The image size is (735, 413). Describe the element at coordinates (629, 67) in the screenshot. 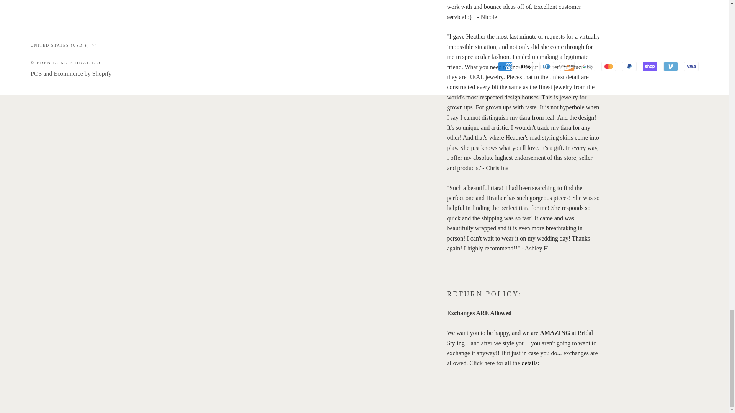

I see `PayPal` at that location.